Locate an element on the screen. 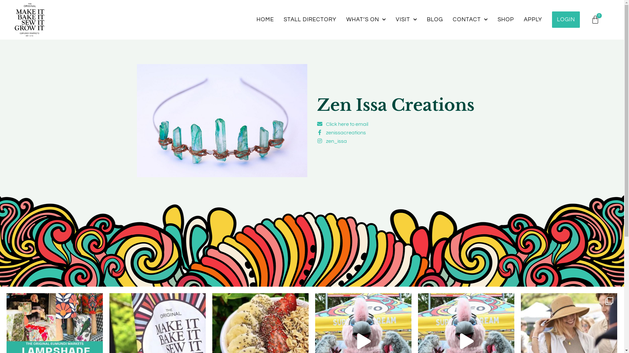 The width and height of the screenshot is (629, 353). zenissacreations is located at coordinates (341, 133).